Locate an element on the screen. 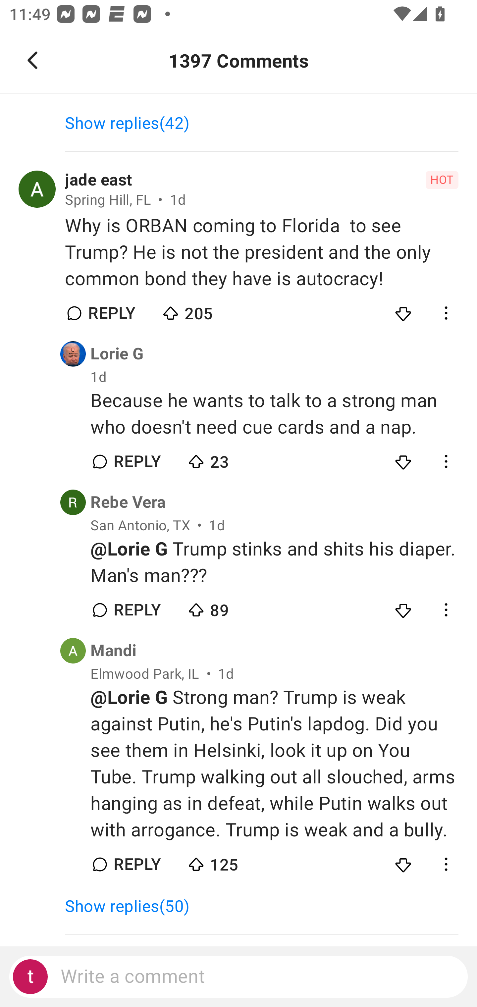  Lorie G is located at coordinates (117, 354).